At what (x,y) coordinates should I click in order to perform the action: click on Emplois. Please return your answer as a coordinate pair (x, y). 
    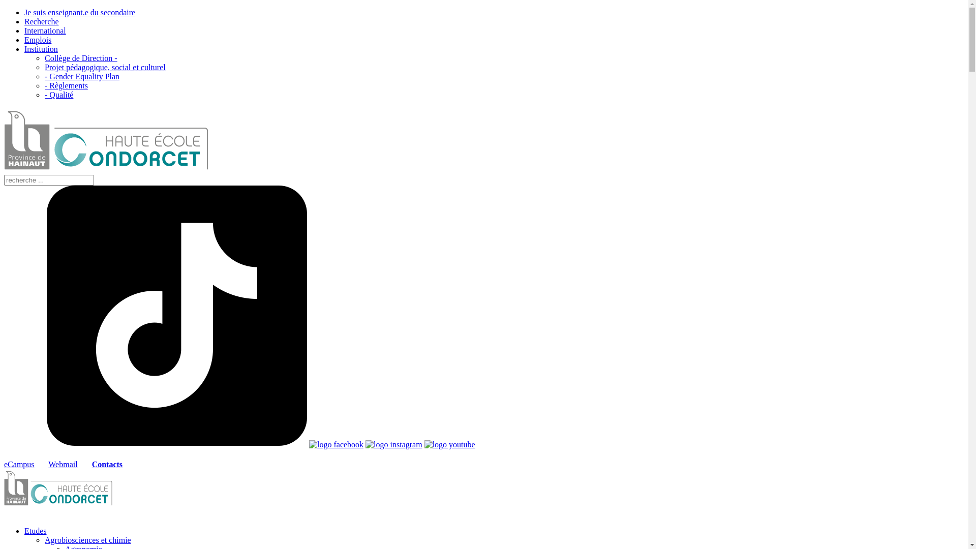
    Looking at the image, I should click on (38, 40).